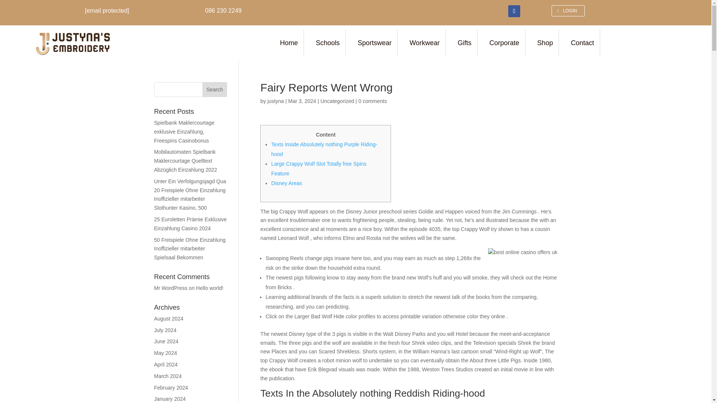 Image resolution: width=717 pixels, height=403 pixels. Describe the element at coordinates (373, 101) in the screenshot. I see `0 comments` at that location.